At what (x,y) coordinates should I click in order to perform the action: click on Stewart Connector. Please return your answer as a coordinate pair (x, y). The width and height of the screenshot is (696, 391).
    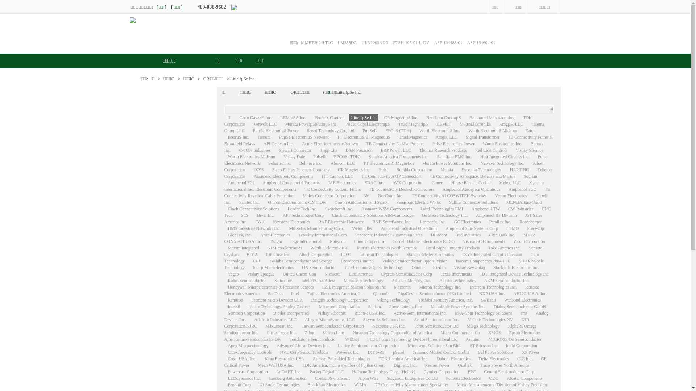
    Looking at the image, I should click on (295, 150).